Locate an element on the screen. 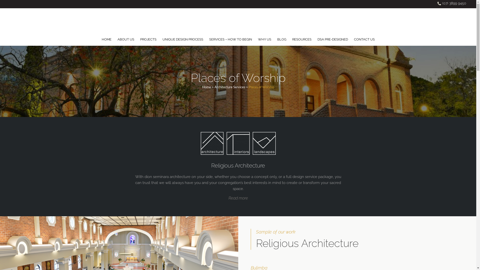 This screenshot has height=270, width=480. Home is located at coordinates (206, 87).